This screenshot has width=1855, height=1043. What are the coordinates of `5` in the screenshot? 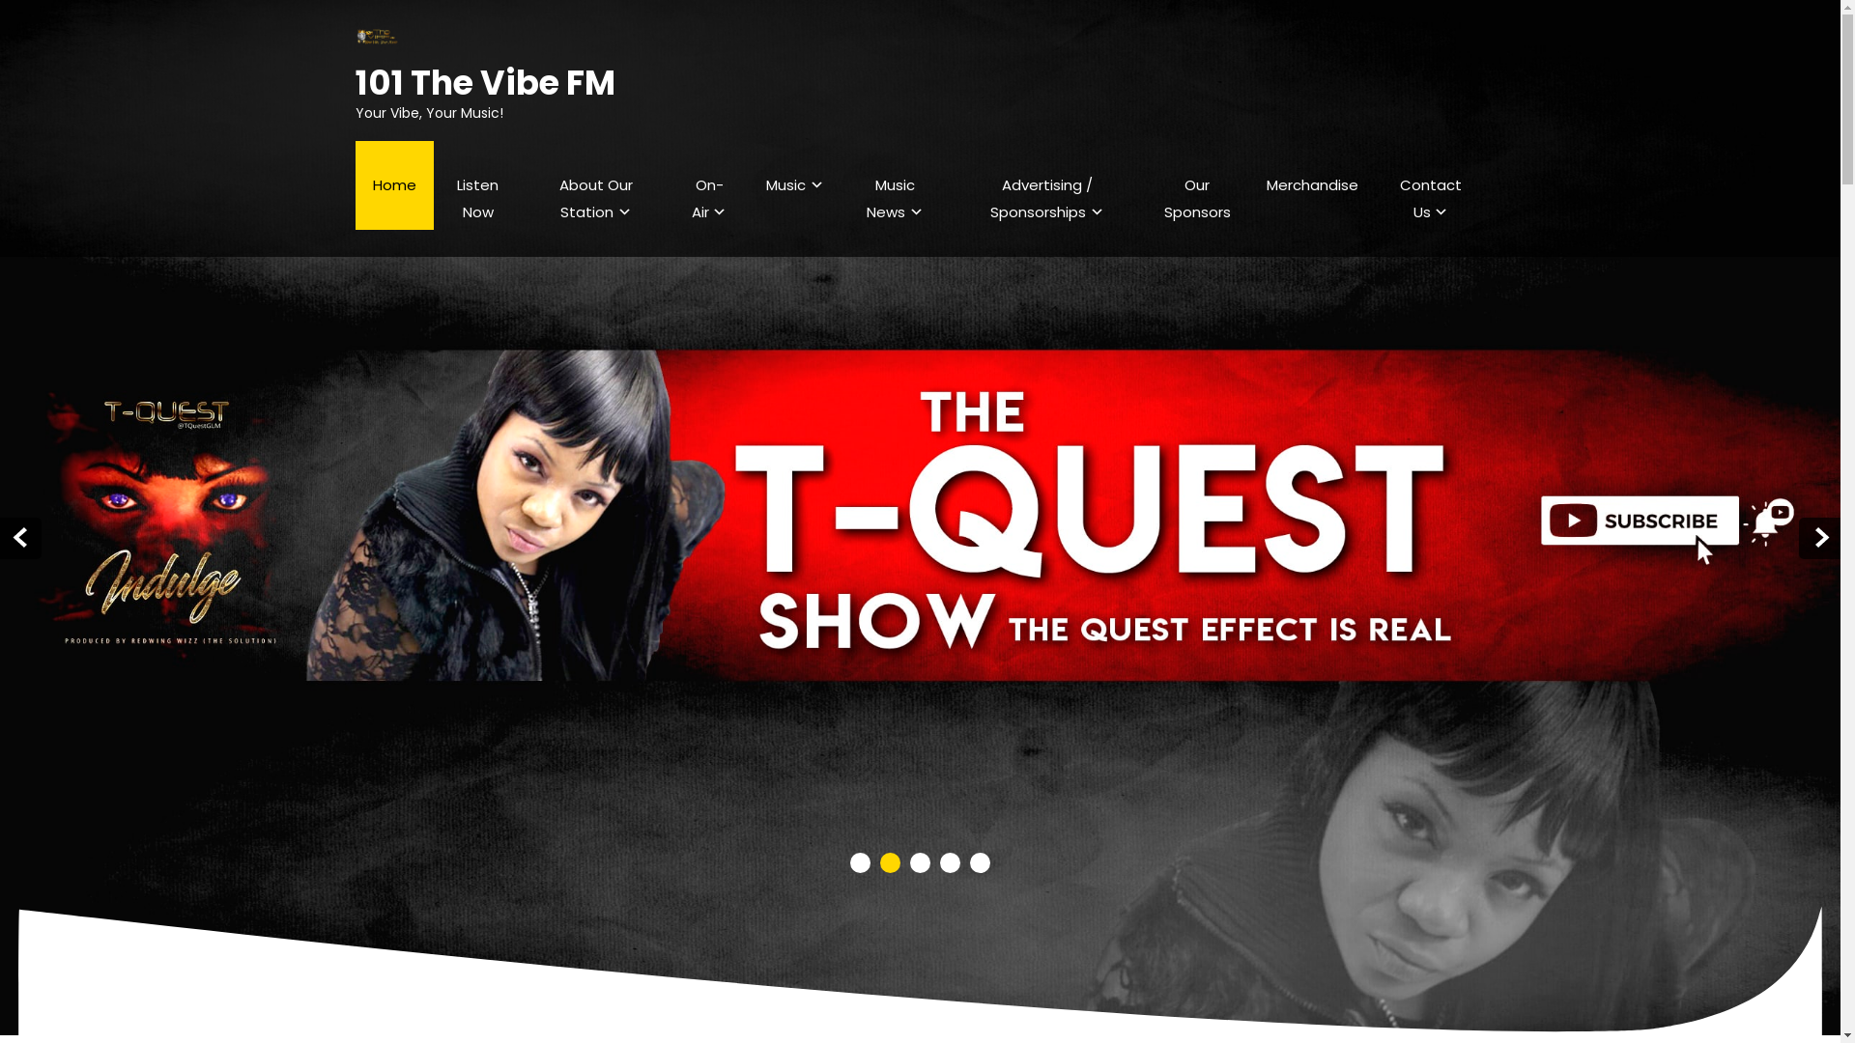 It's located at (980, 862).